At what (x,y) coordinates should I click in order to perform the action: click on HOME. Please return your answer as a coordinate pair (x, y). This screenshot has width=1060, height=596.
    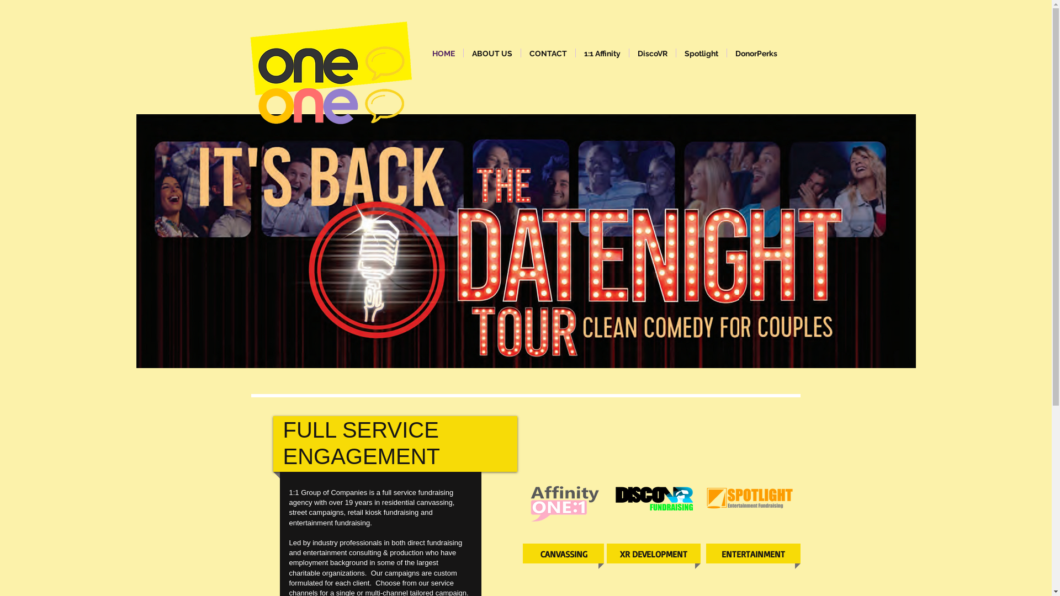
    Looking at the image, I should click on (444, 53).